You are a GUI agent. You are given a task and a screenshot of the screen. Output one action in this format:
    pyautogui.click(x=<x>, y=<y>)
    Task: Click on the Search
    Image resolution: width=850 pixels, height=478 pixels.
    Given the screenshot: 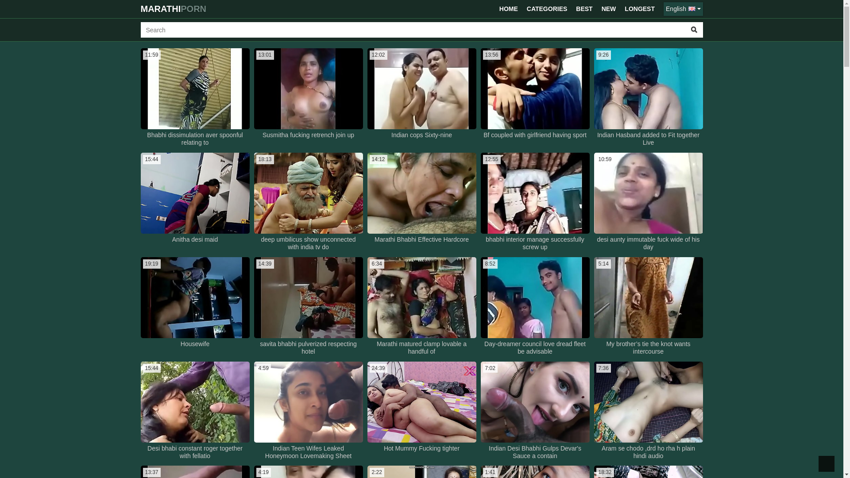 What is the action you would take?
    pyautogui.click(x=694, y=30)
    